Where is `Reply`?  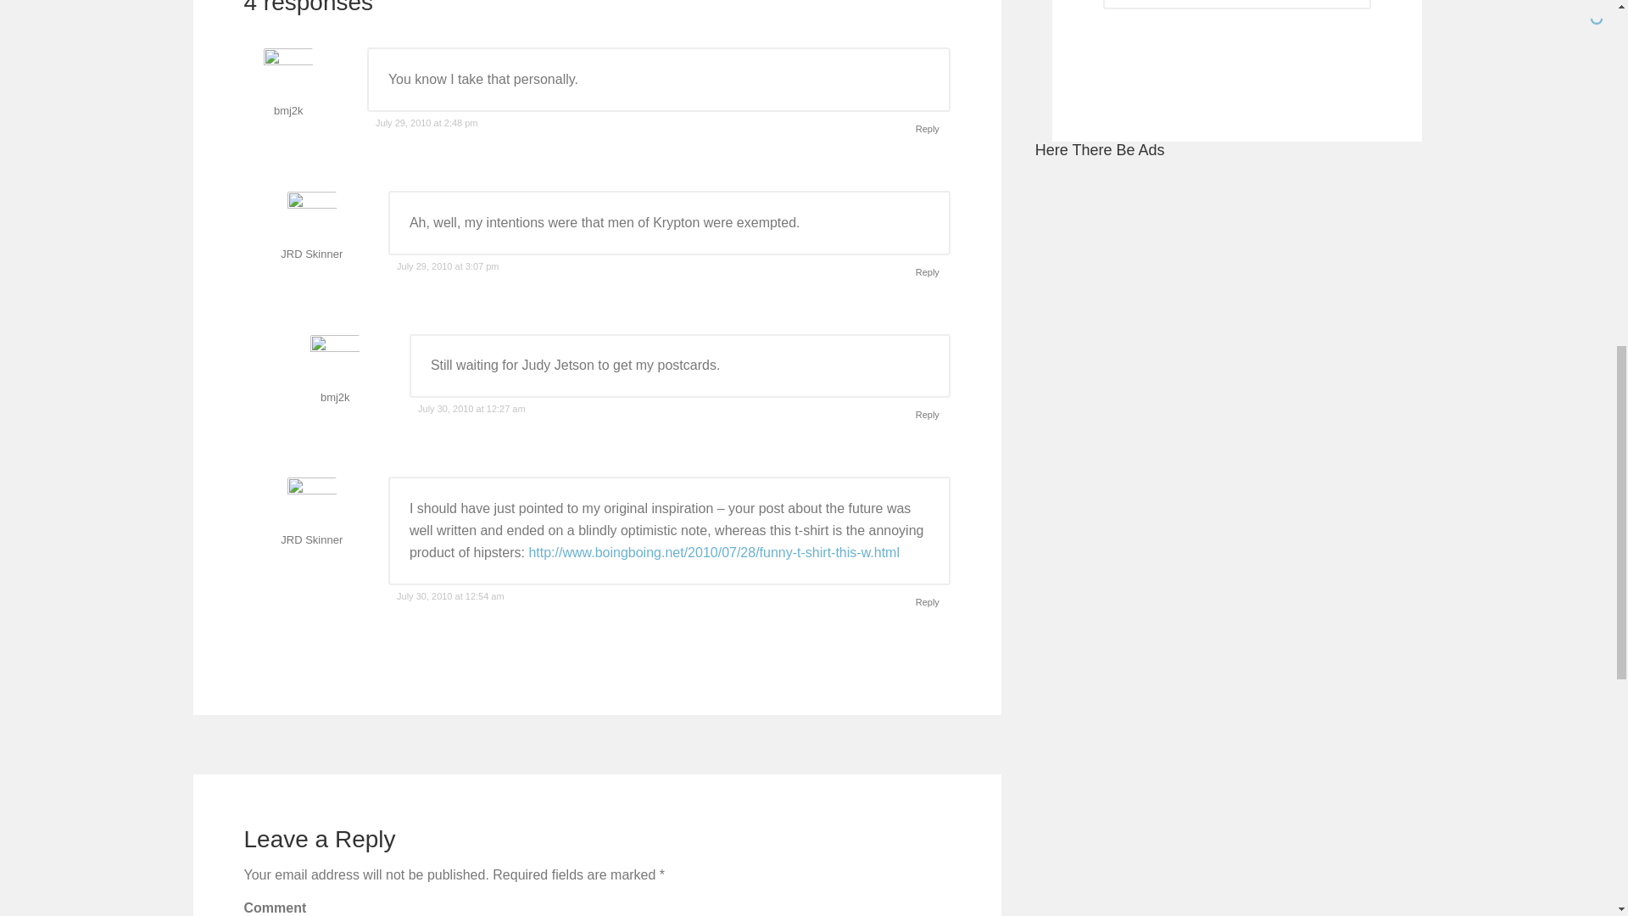 Reply is located at coordinates (928, 271).